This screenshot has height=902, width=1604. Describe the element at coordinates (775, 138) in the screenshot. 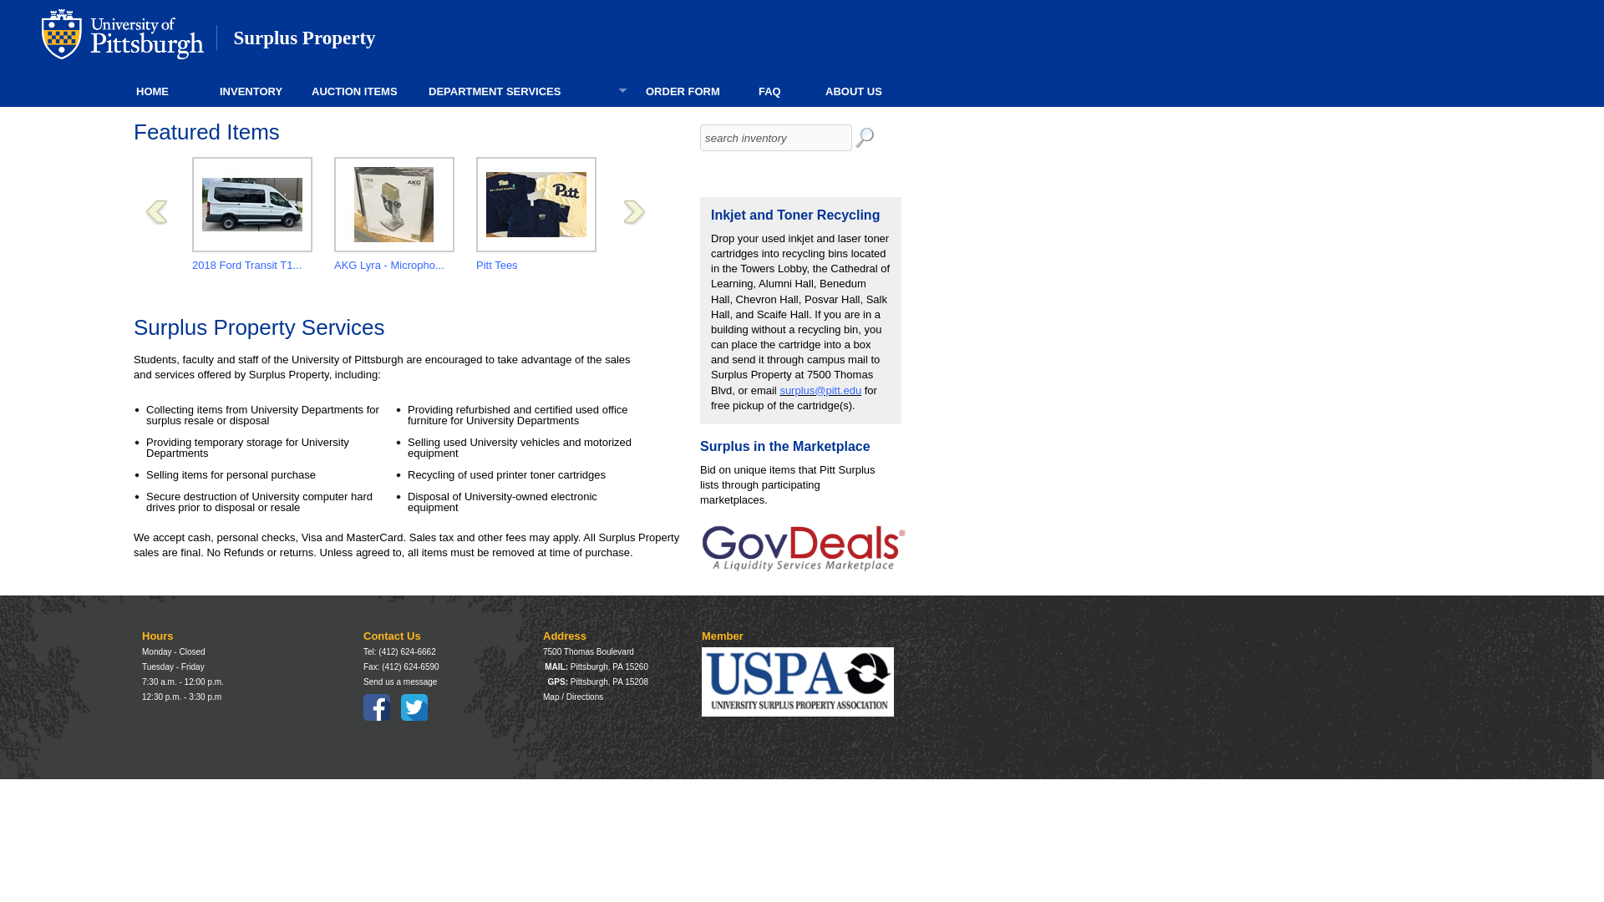

I see `search inventory` at that location.